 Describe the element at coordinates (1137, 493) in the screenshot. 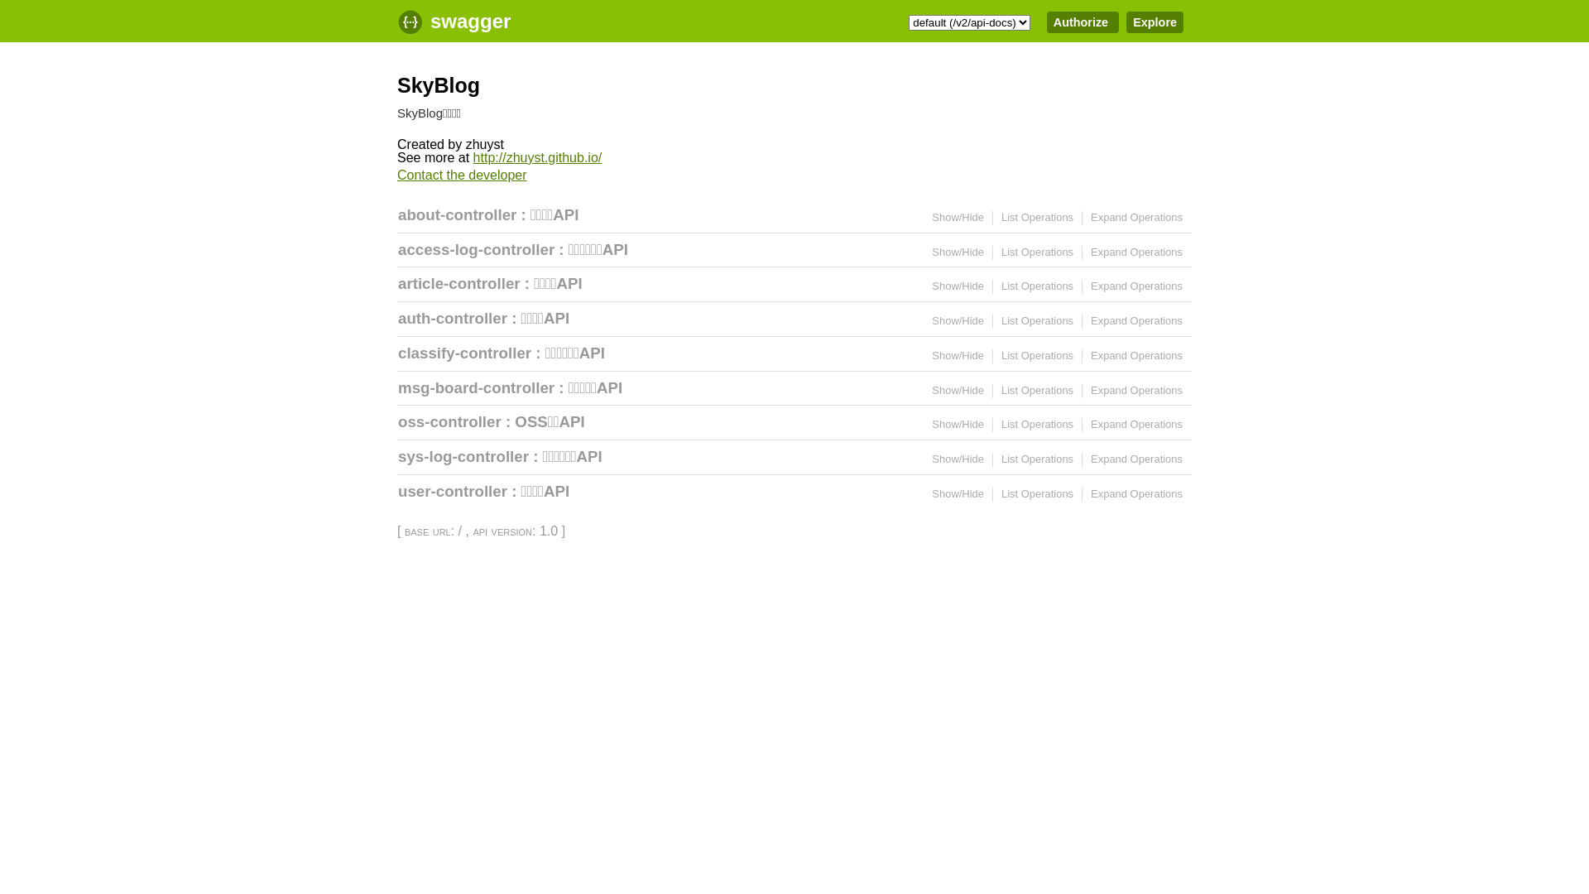

I see `Expand Operations` at that location.